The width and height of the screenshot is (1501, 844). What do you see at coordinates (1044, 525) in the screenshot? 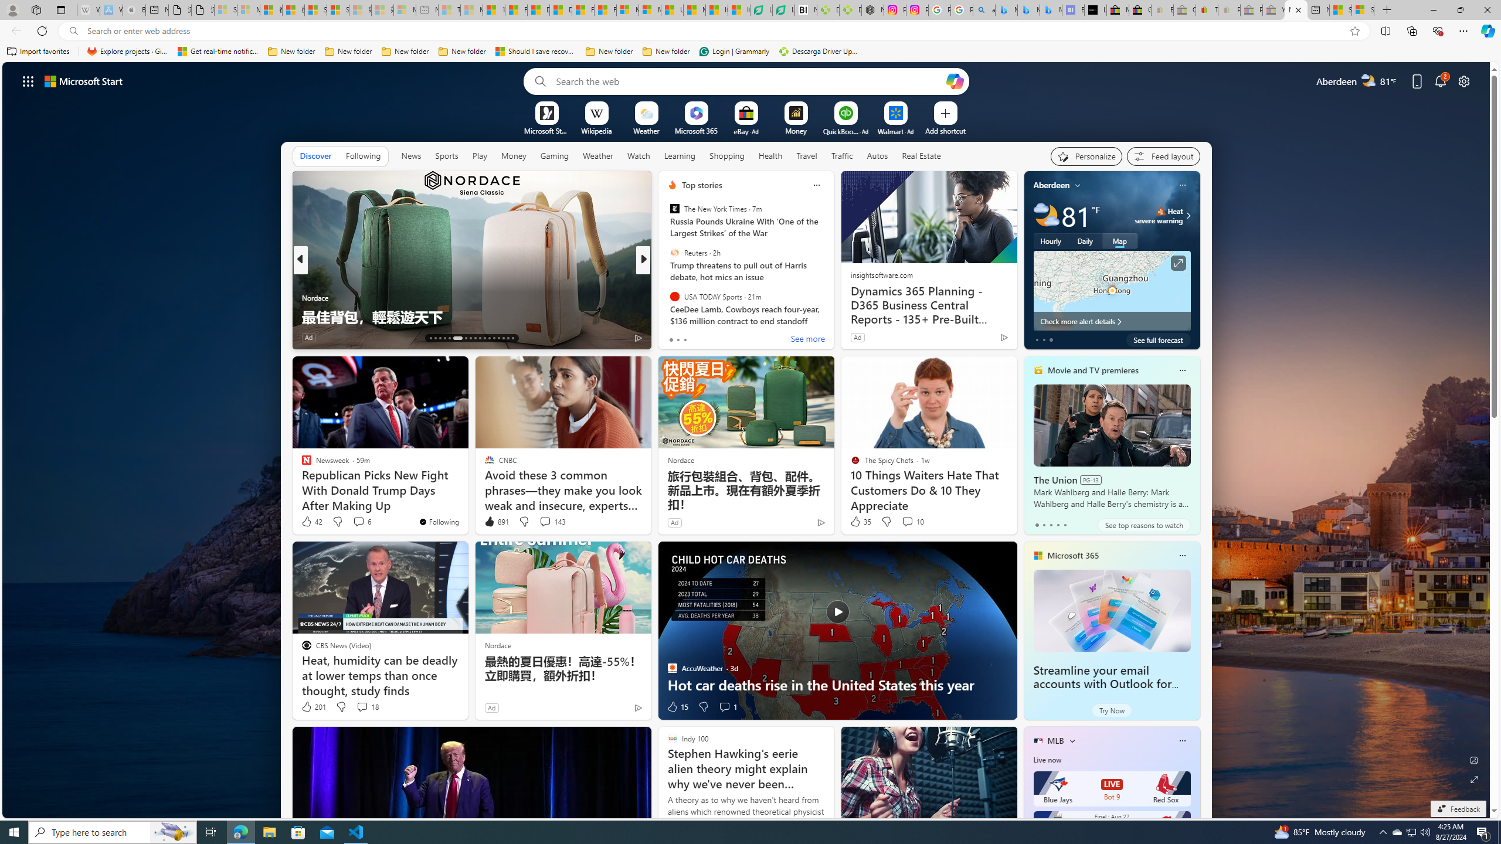
I see `tab-1` at bounding box center [1044, 525].